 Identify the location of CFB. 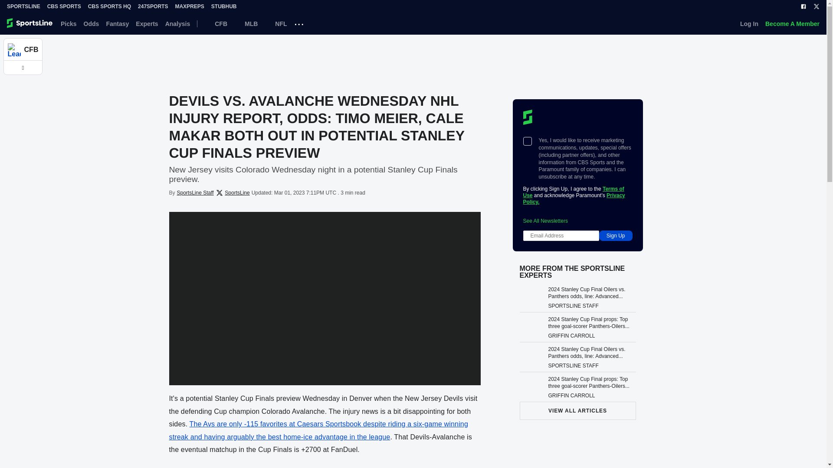
(216, 23).